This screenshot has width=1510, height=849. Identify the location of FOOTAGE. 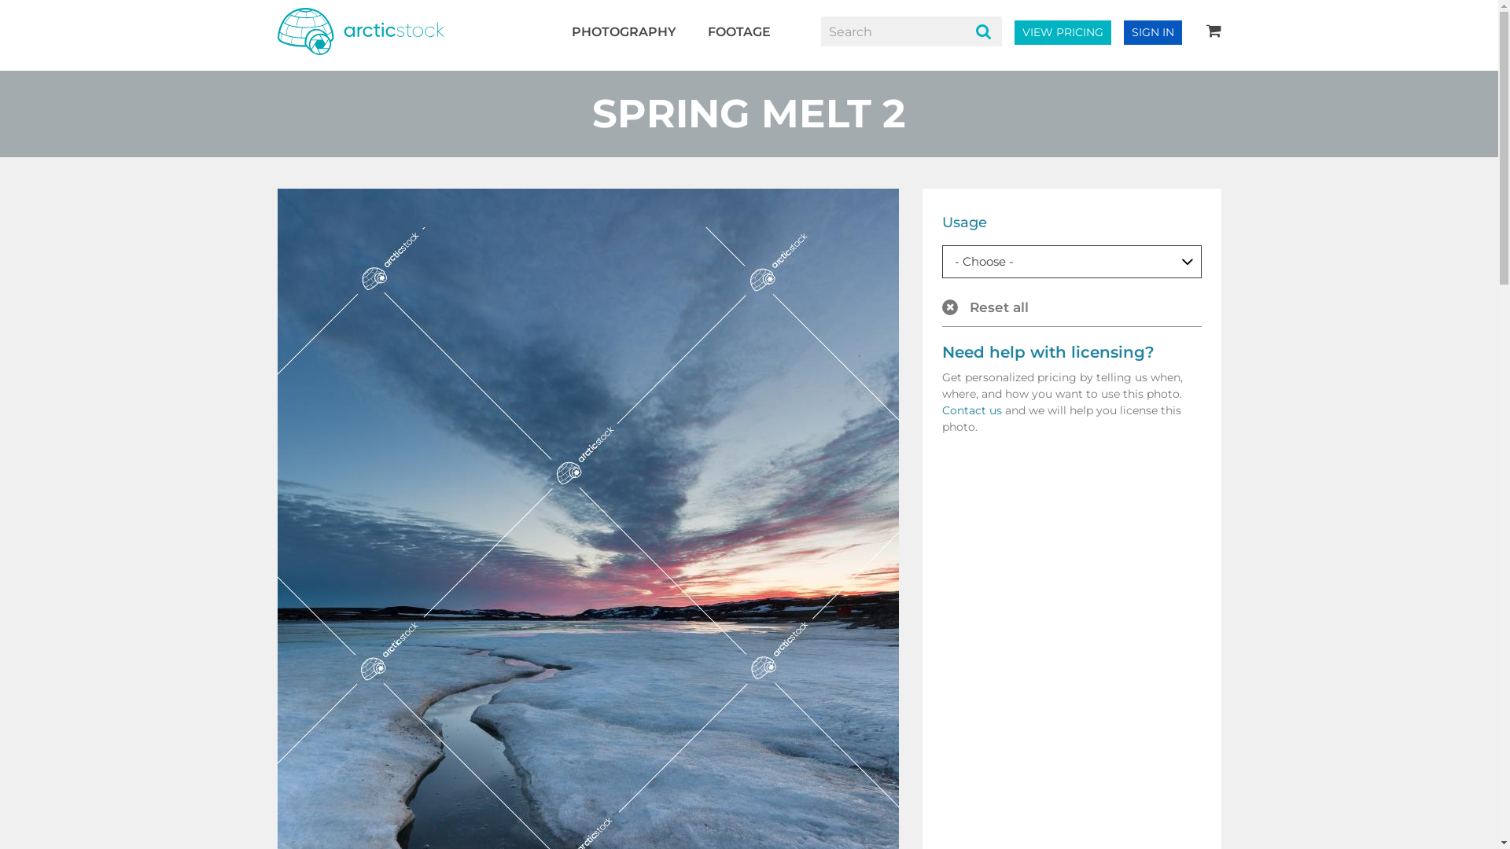
(738, 31).